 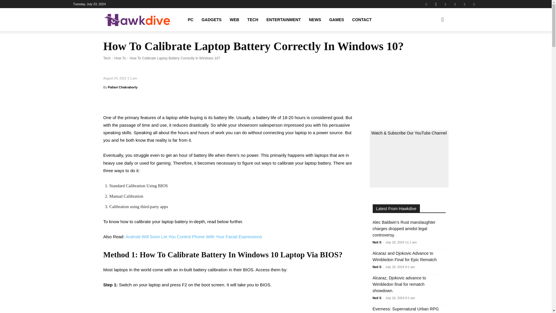 What do you see at coordinates (455, 4) in the screenshot?
I see `Telegram` at bounding box center [455, 4].